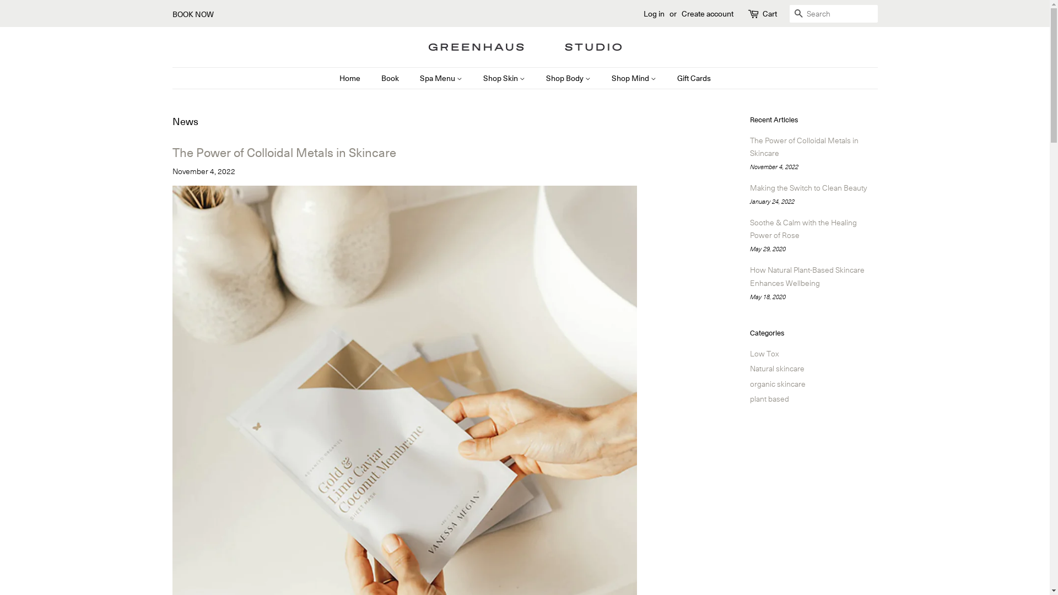 The height and width of the screenshot is (595, 1058). I want to click on Log in, so click(654, 13).